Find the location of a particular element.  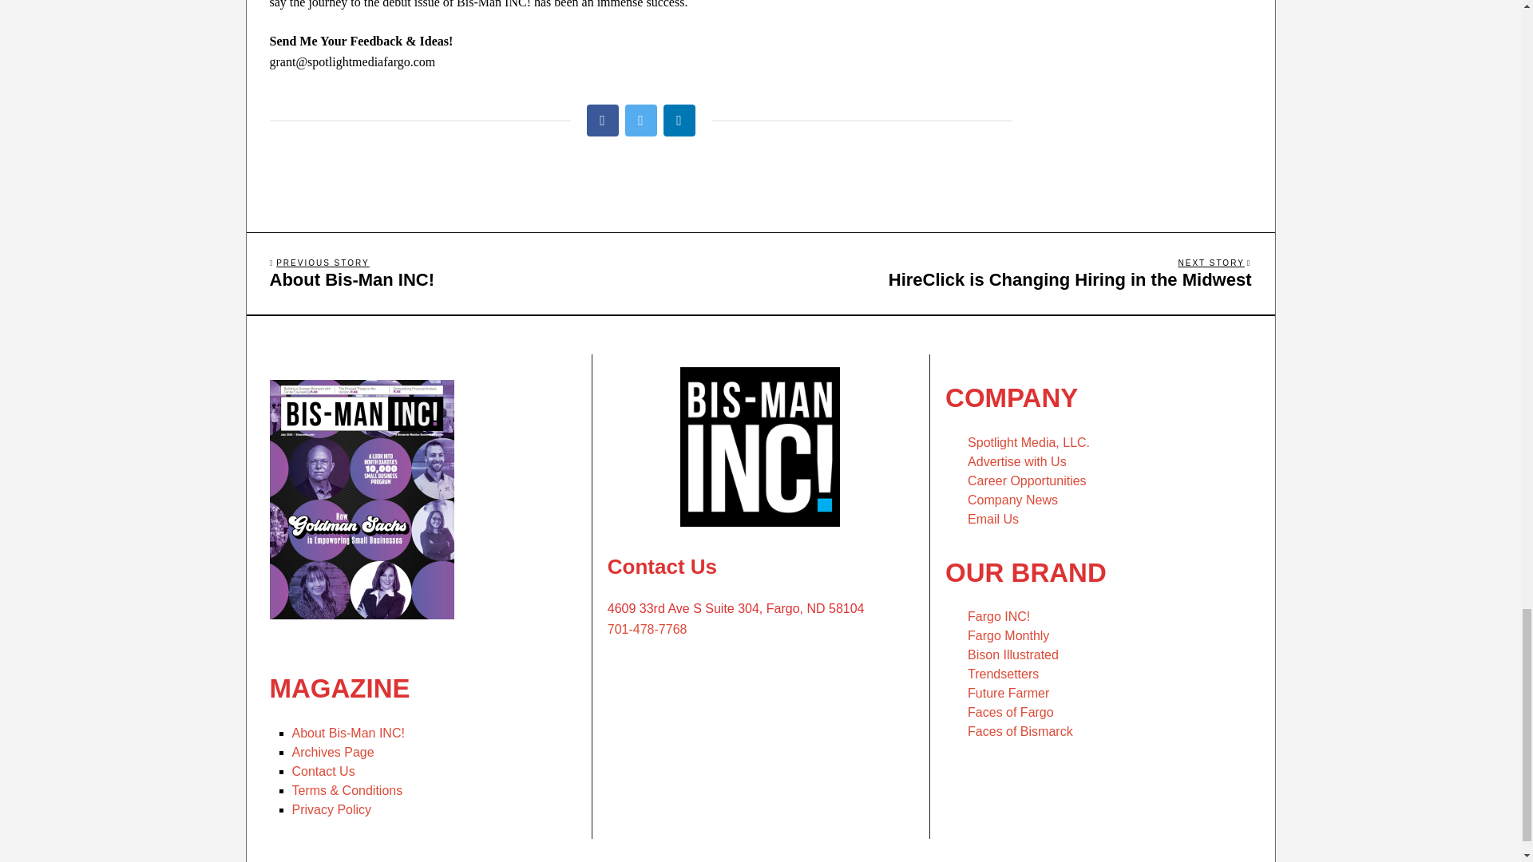

Facebook is located at coordinates (640, 120).